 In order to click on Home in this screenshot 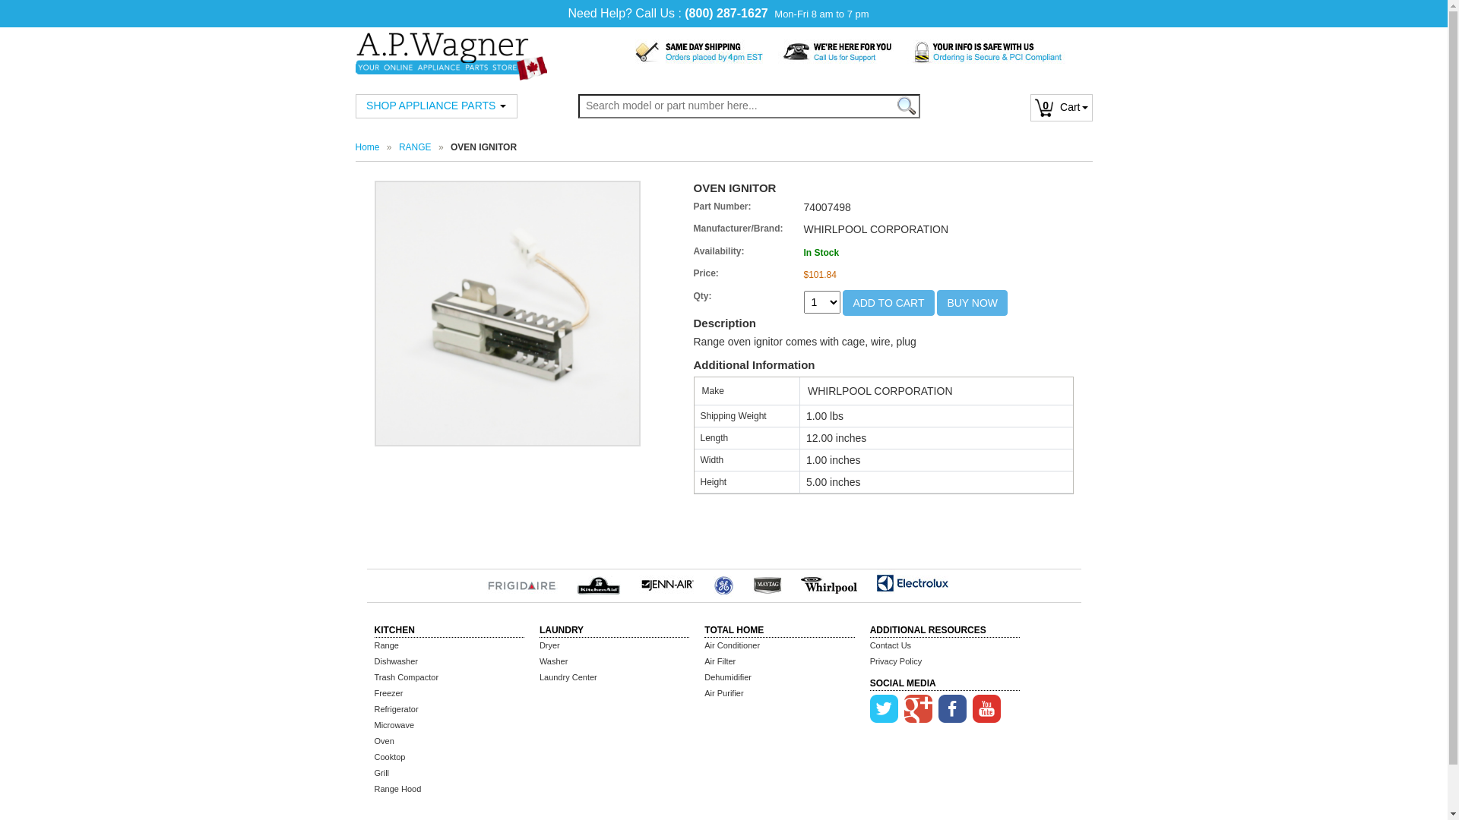, I will do `click(368, 147)`.